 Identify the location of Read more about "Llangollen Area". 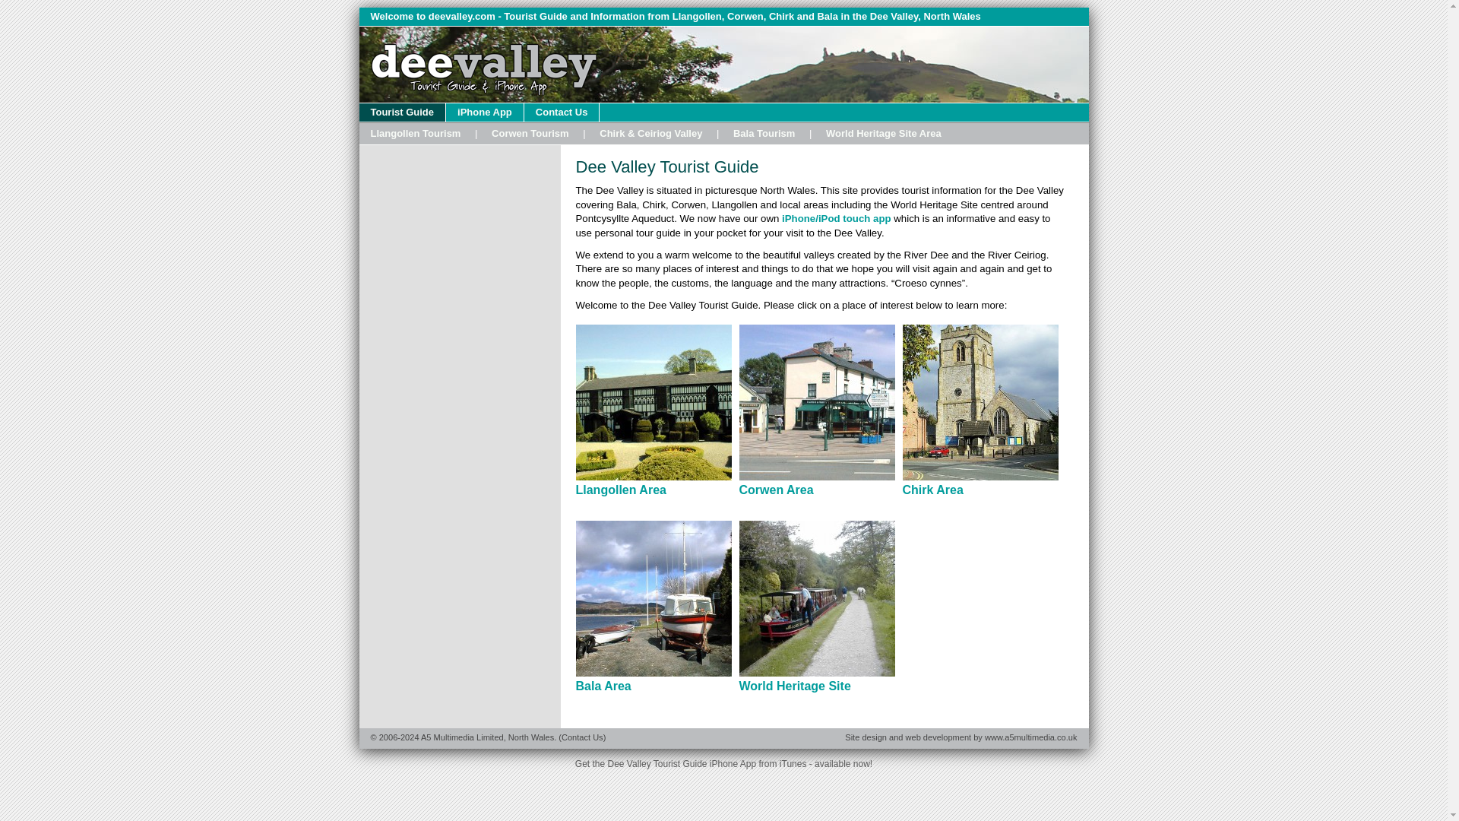
(622, 490).